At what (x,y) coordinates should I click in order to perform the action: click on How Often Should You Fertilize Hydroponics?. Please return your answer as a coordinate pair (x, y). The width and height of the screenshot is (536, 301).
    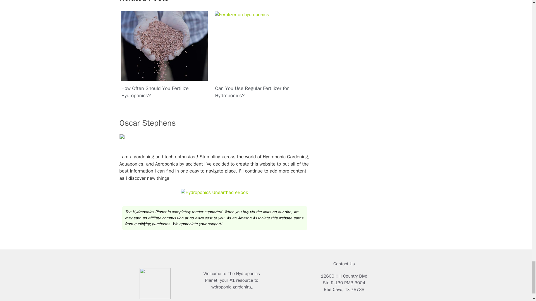
    Looking at the image, I should click on (164, 56).